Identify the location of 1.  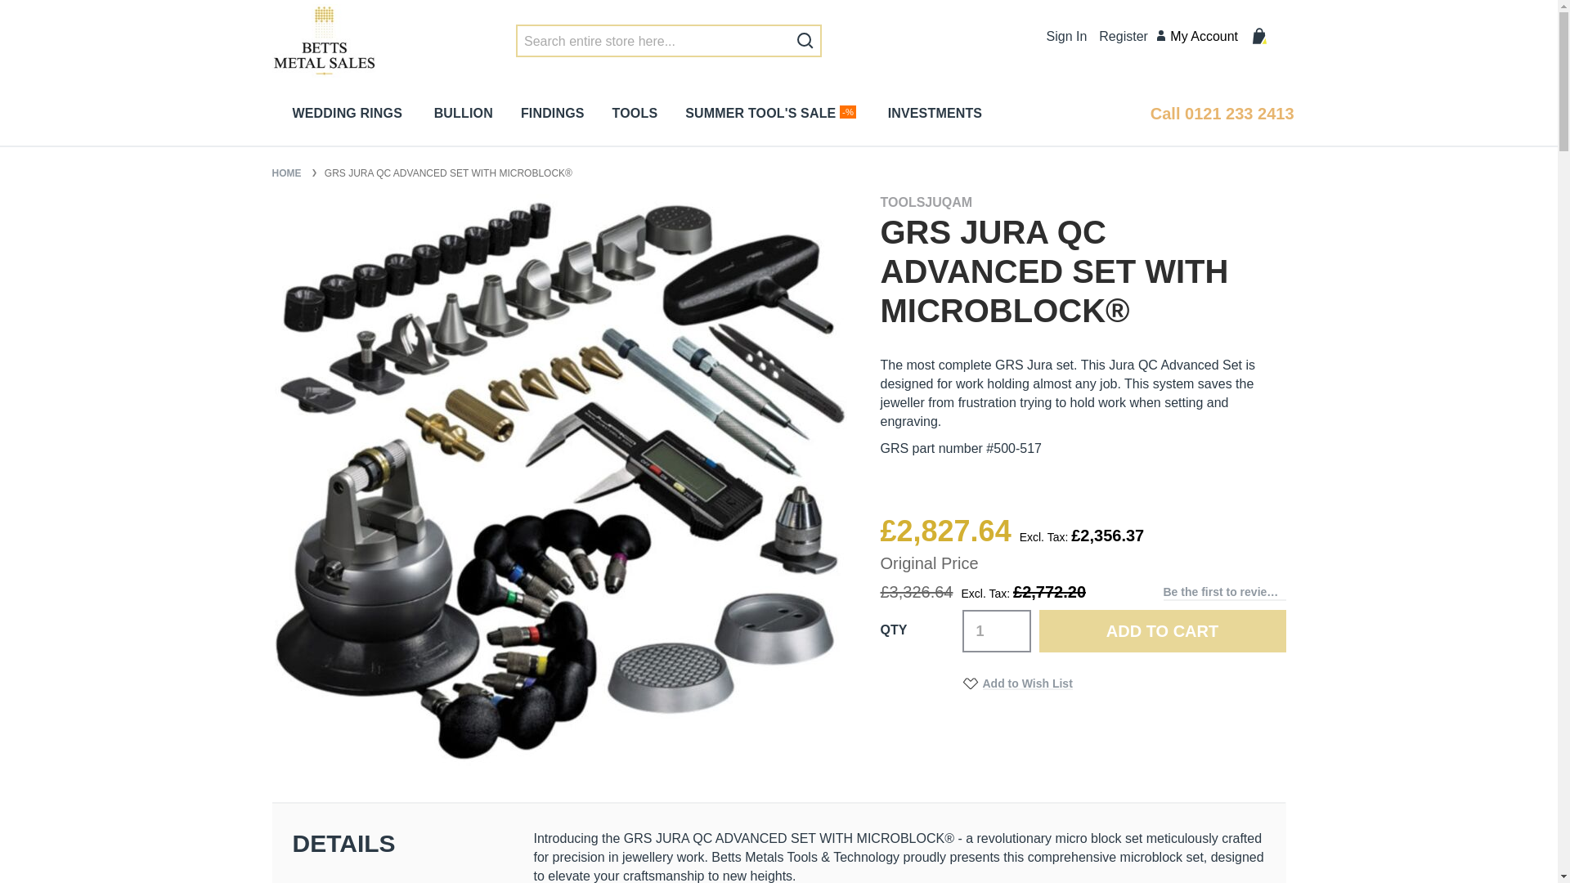
(995, 631).